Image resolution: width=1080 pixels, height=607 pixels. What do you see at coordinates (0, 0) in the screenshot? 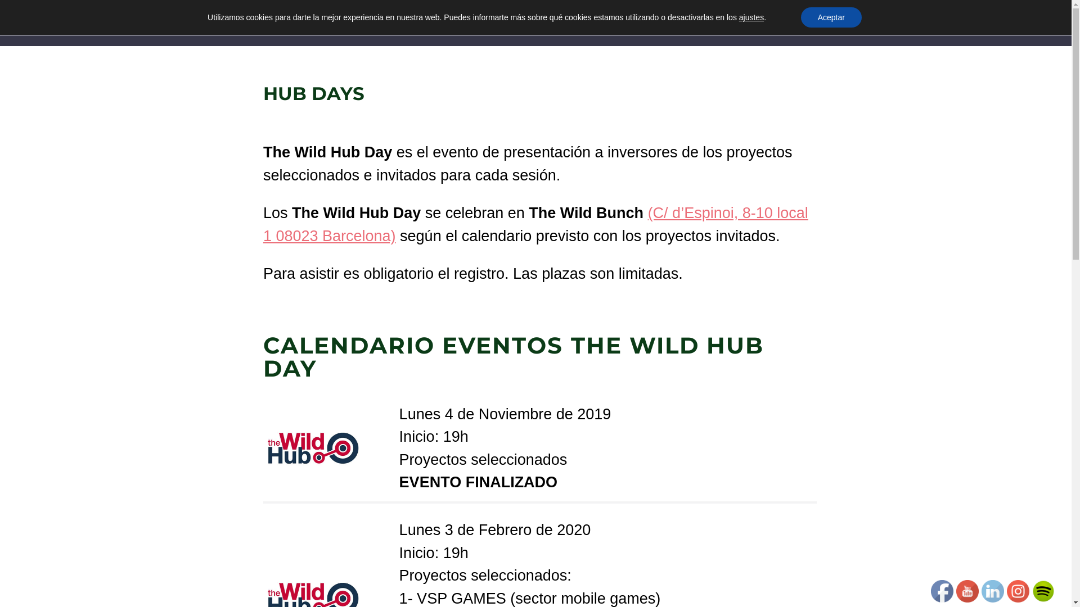
I see `Skip to content` at bounding box center [0, 0].